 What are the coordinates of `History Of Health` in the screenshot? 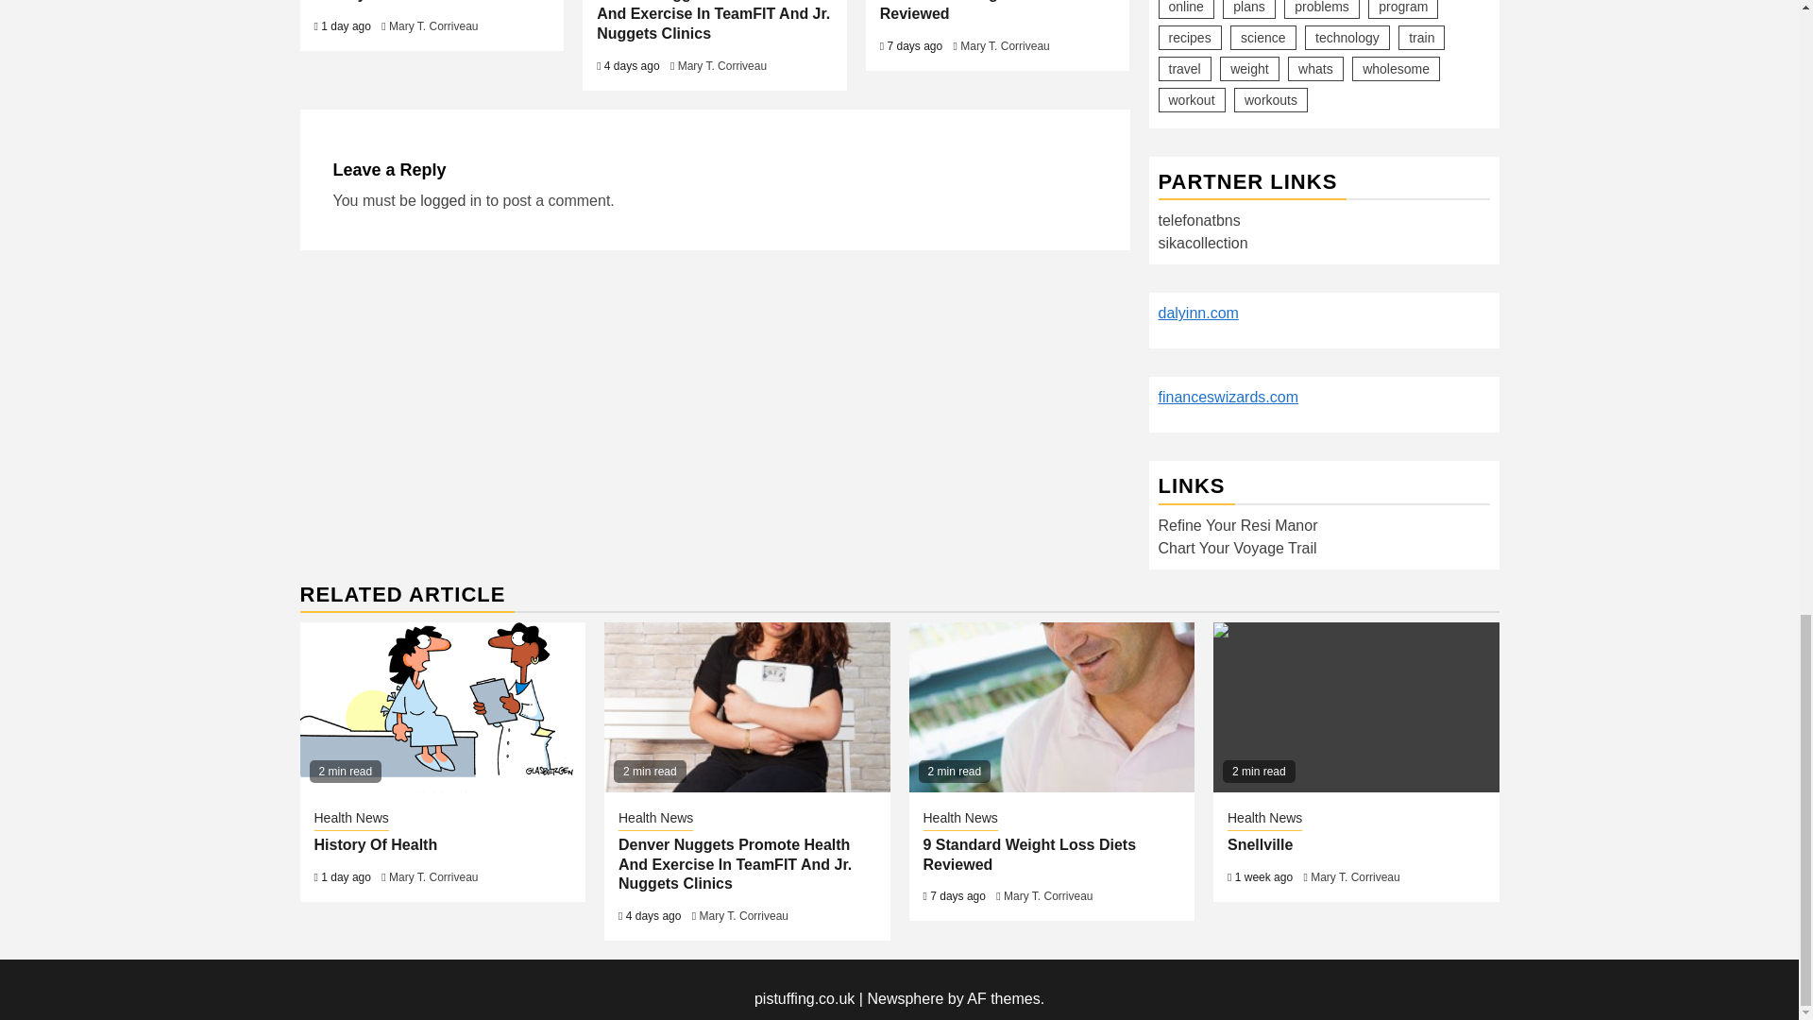 It's located at (375, 1).